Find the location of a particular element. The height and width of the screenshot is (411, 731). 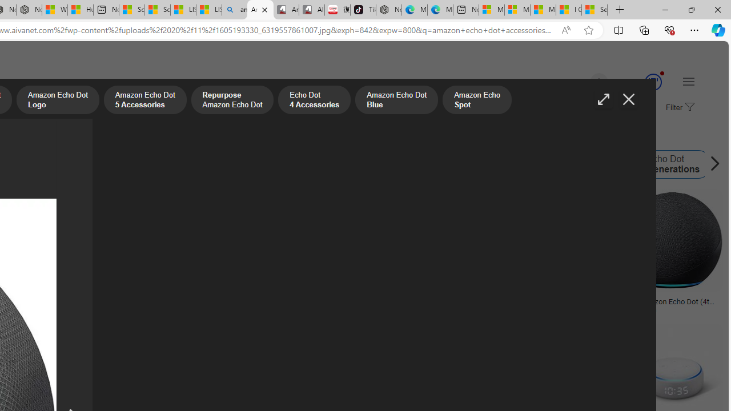

Amazon Echo Dot Png 542 Download is located at coordinates (55, 305).